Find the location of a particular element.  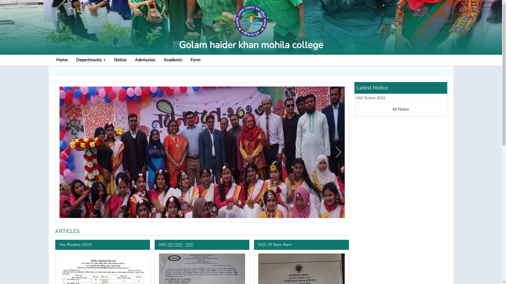

Depertments is located at coordinates (91, 60).